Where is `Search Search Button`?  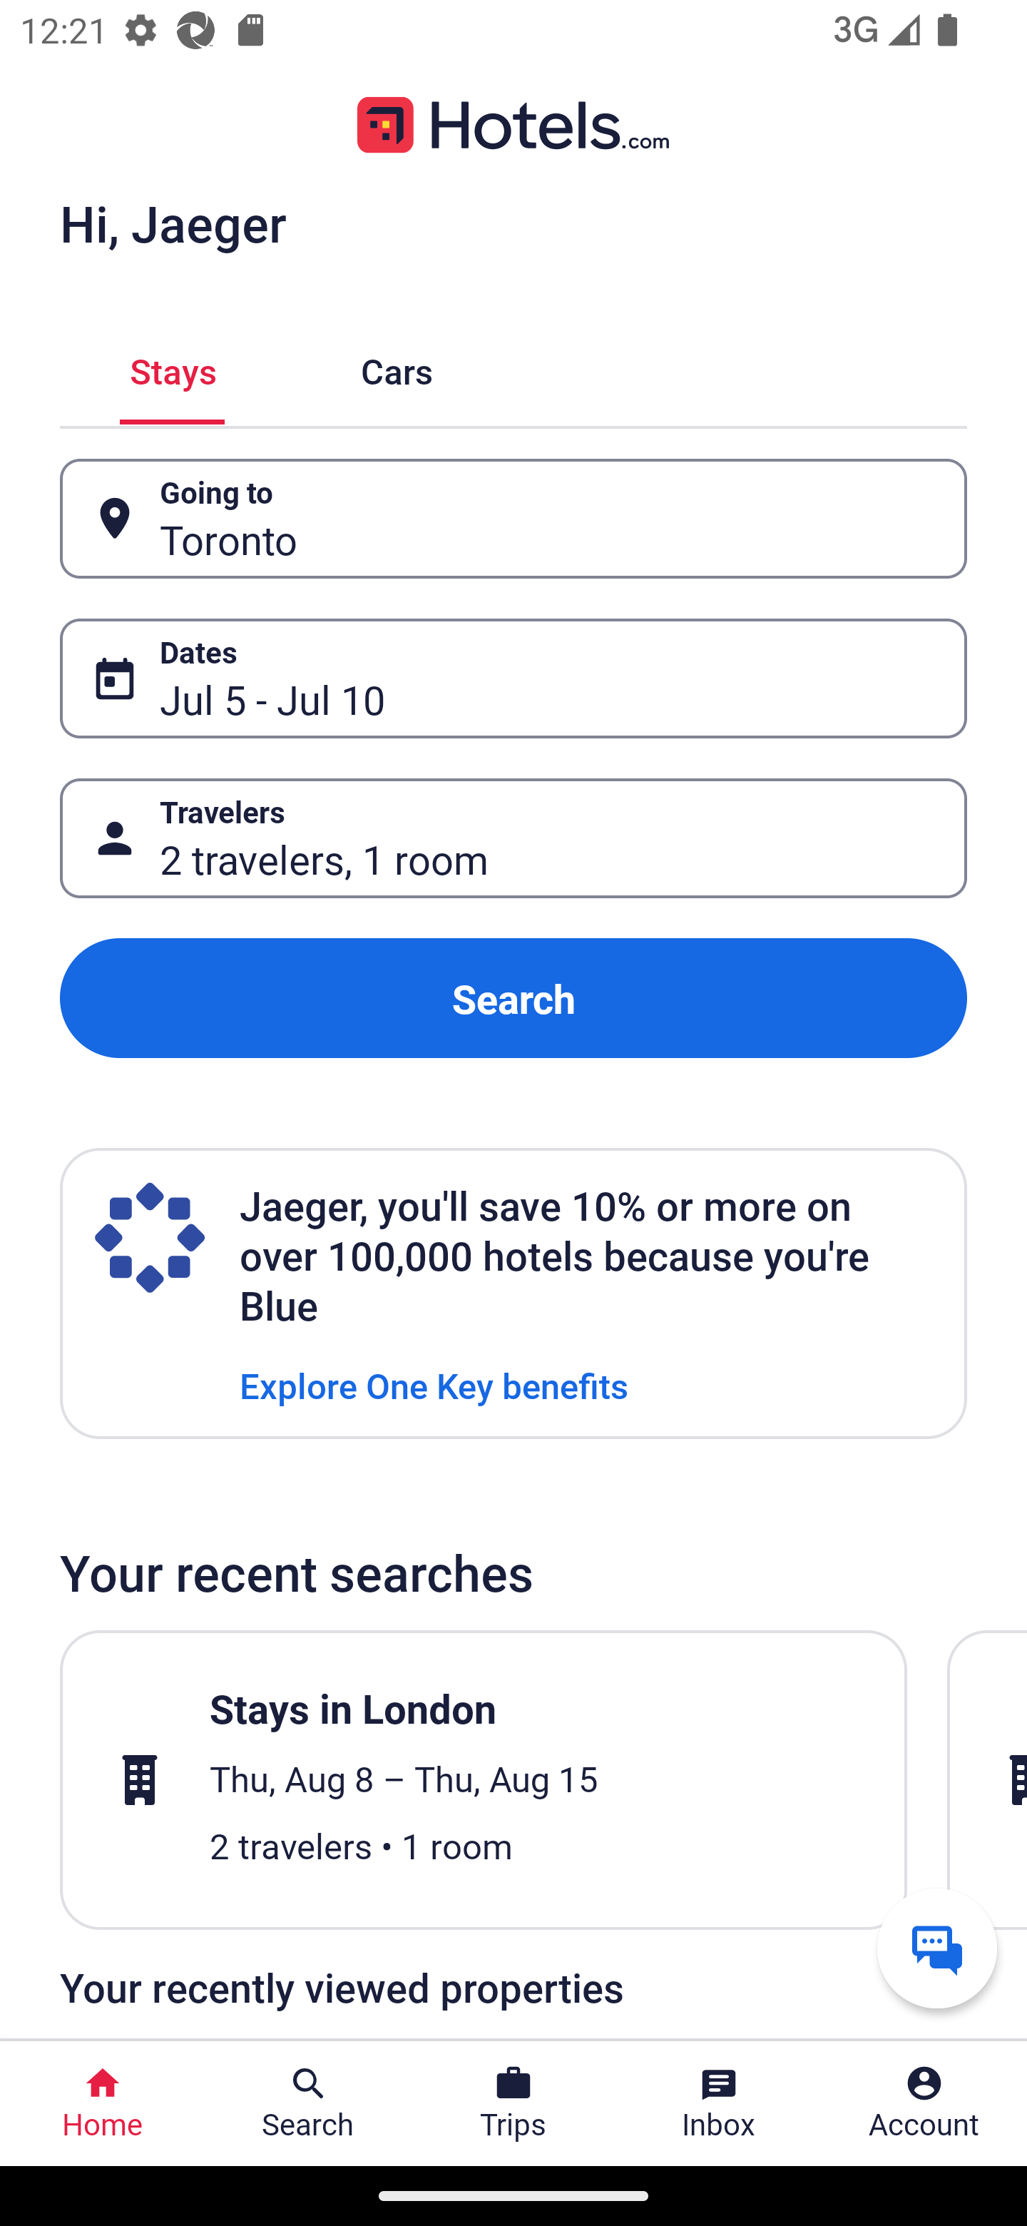 Search Search Button is located at coordinates (308, 2103).